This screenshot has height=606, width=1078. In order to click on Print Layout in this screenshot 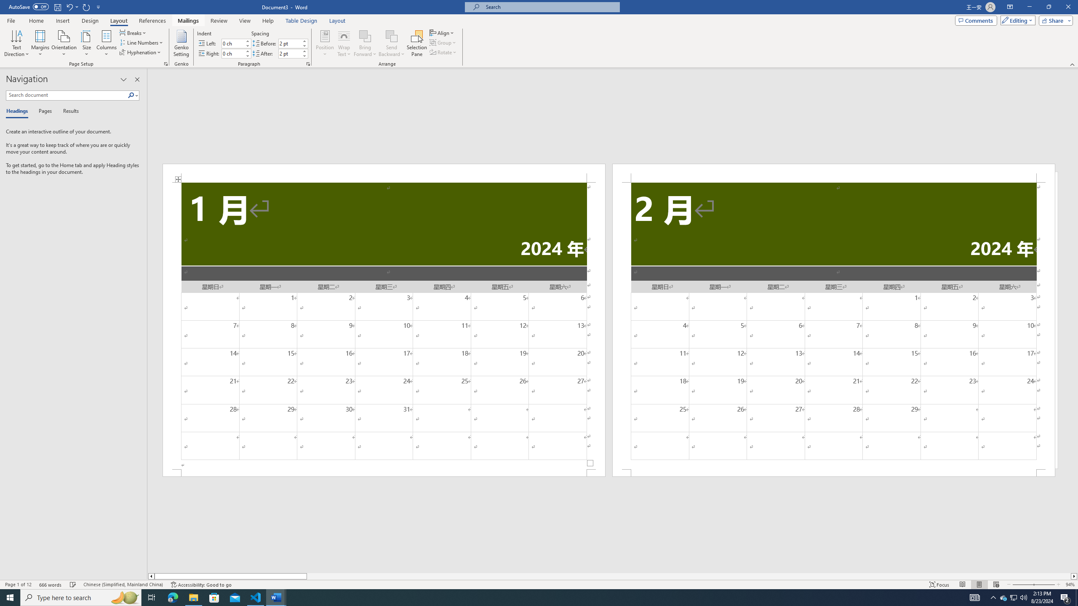, I will do `click(979, 585)`.